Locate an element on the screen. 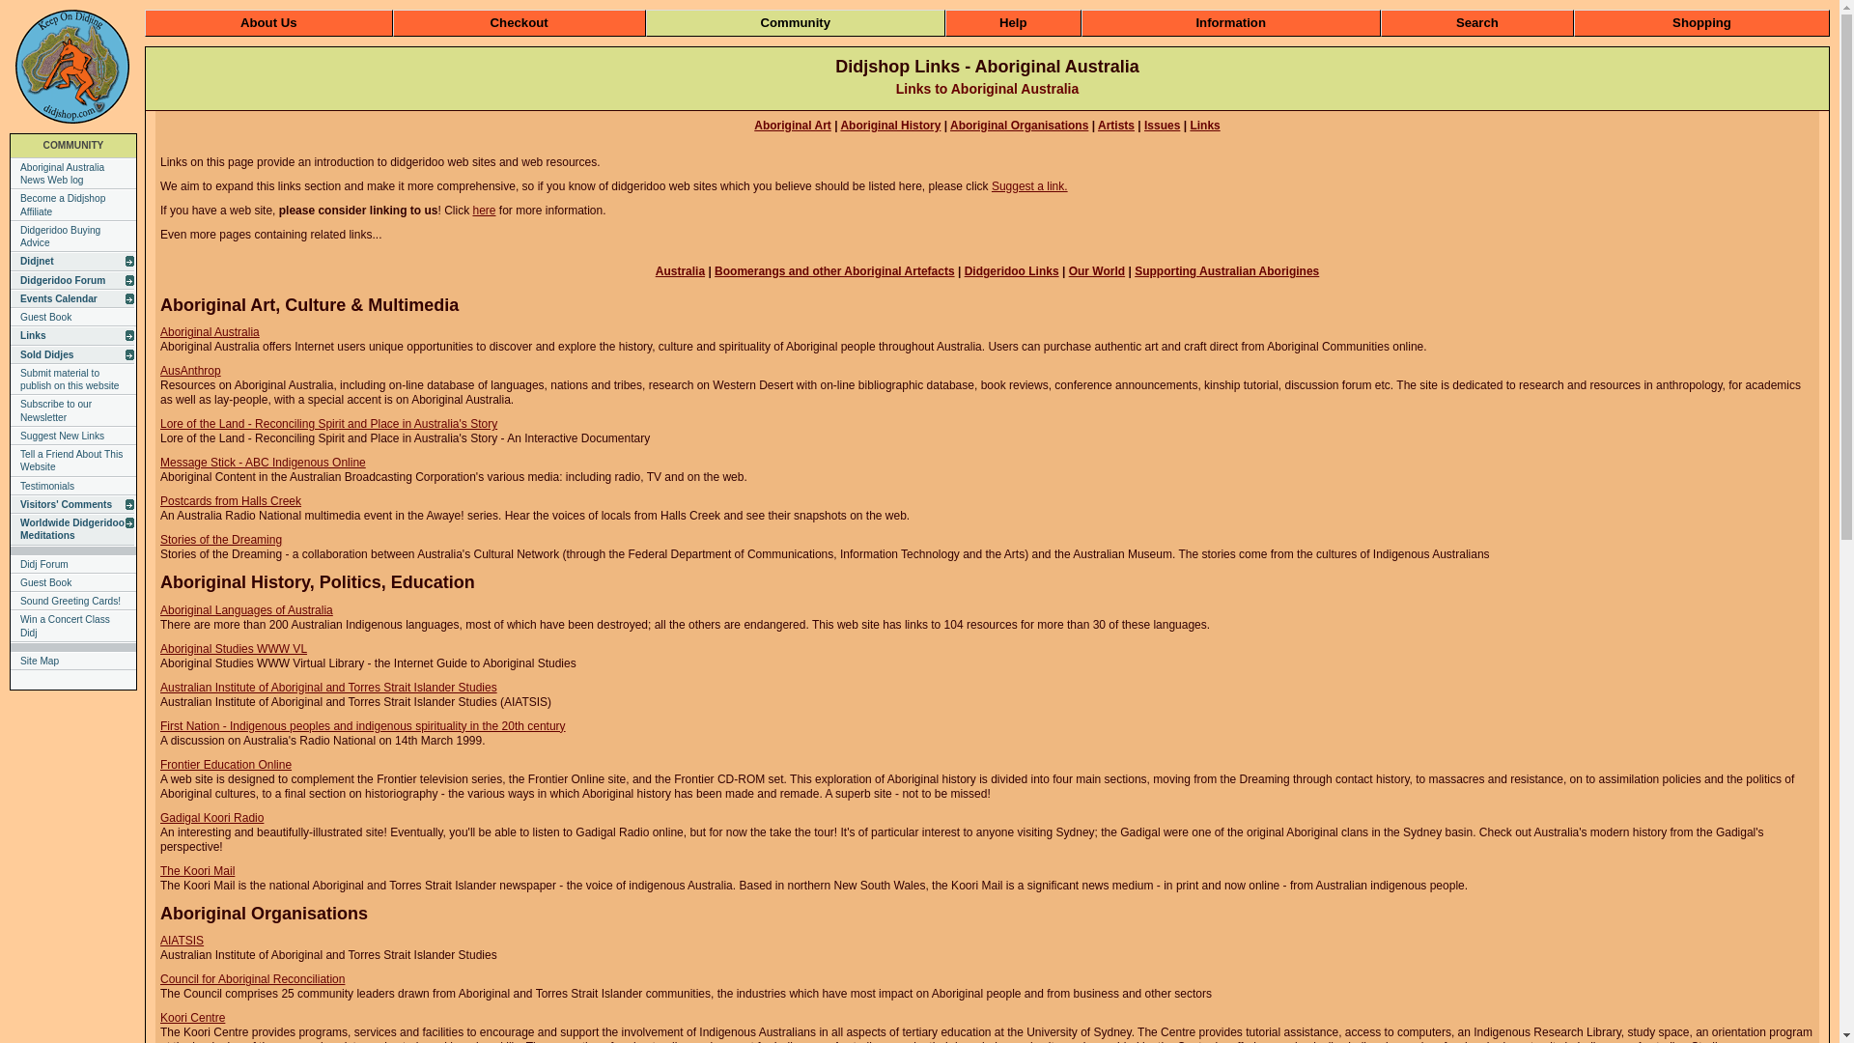  Aboriginal Studies WWW VL is located at coordinates (234, 649).